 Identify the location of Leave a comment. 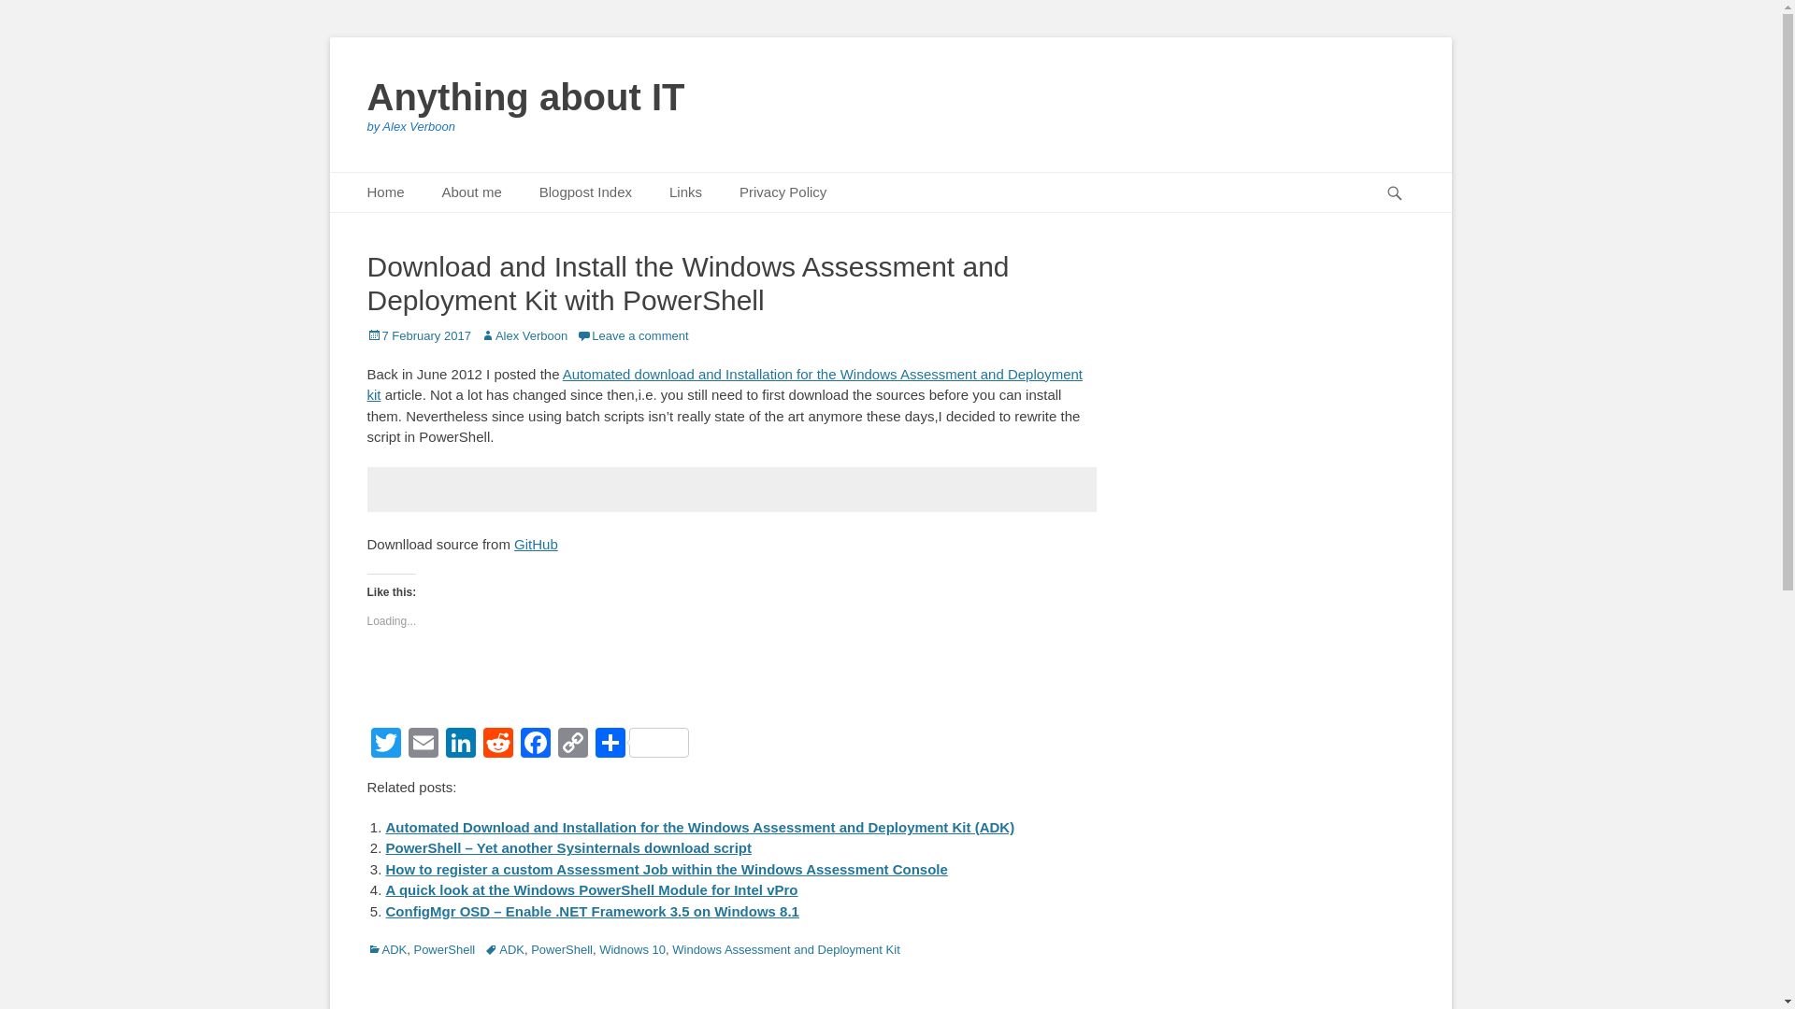
(632, 336).